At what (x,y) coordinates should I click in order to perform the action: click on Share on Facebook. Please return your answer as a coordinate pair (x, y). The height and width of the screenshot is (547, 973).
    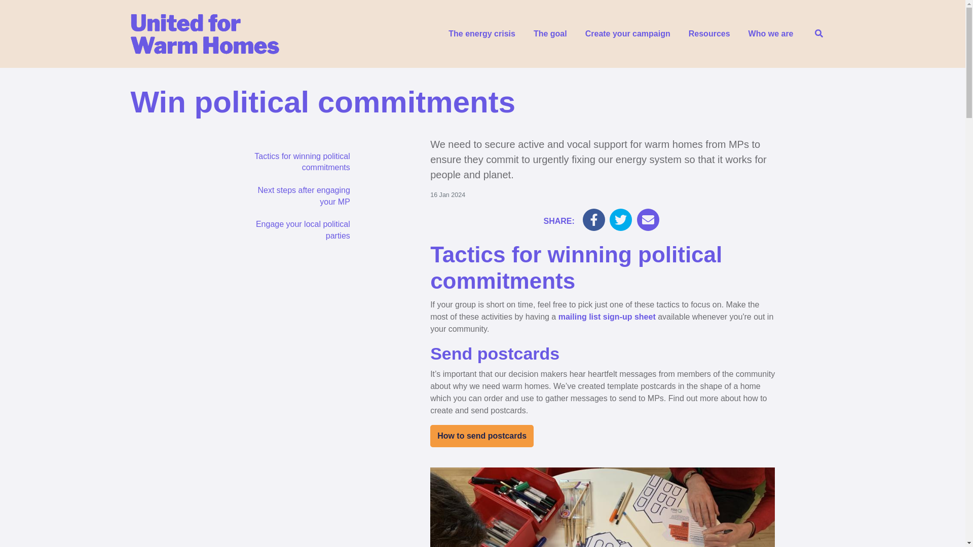
    Looking at the image, I should click on (594, 219).